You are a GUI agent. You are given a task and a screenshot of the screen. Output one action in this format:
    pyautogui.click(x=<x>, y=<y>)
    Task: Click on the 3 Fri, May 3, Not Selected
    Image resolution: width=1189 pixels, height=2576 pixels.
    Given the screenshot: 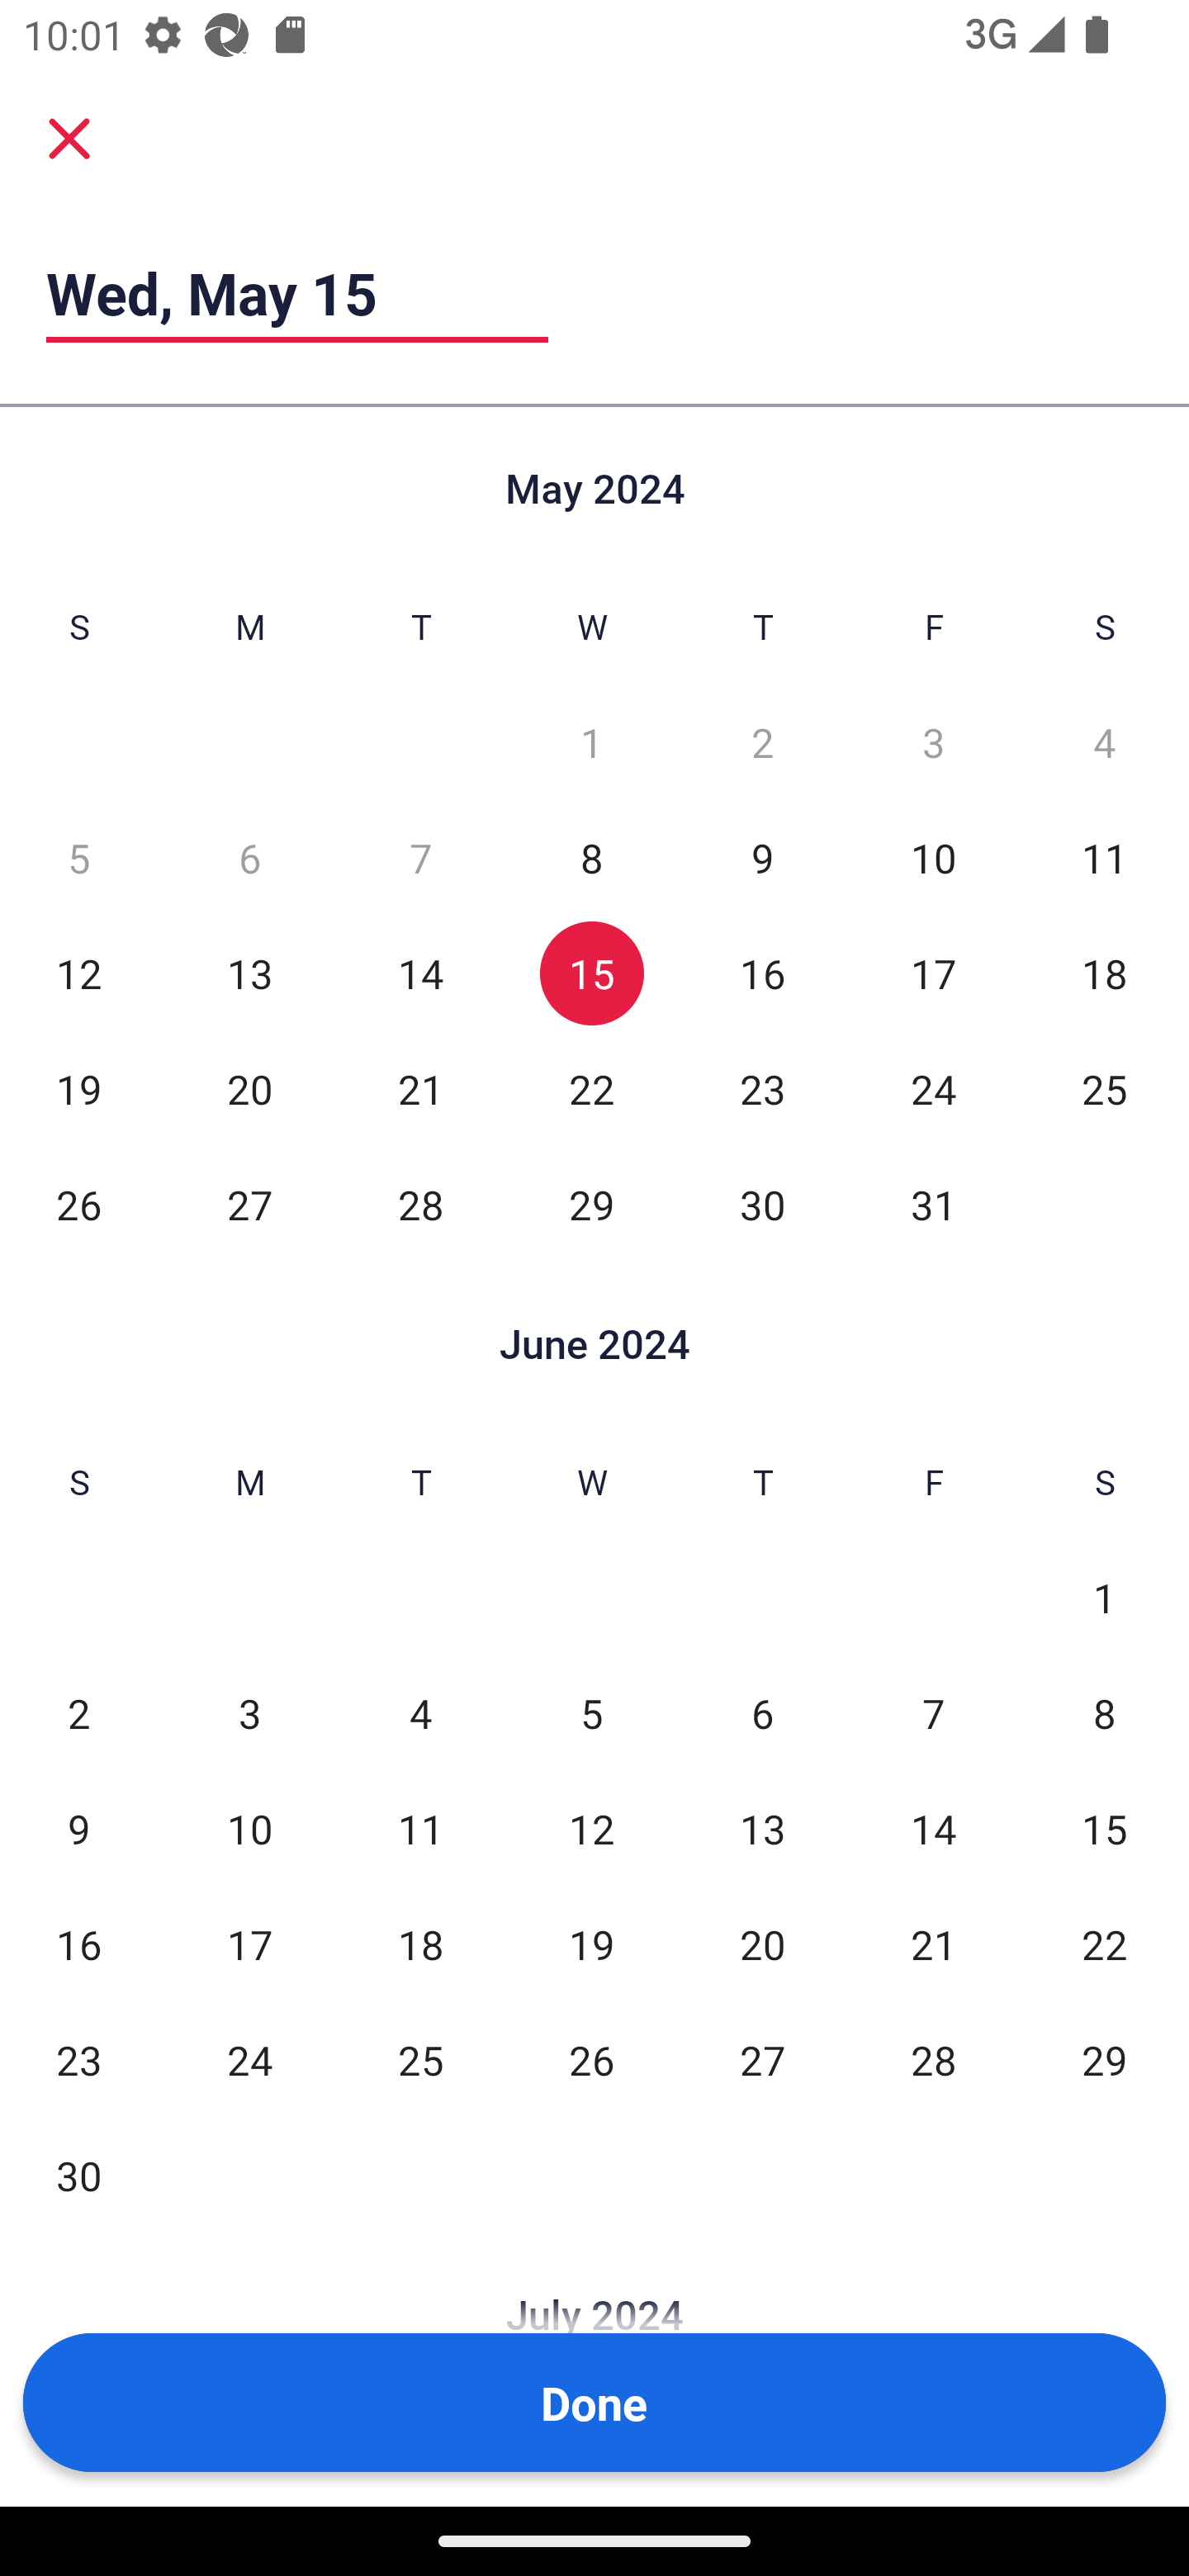 What is the action you would take?
    pyautogui.click(x=933, y=743)
    